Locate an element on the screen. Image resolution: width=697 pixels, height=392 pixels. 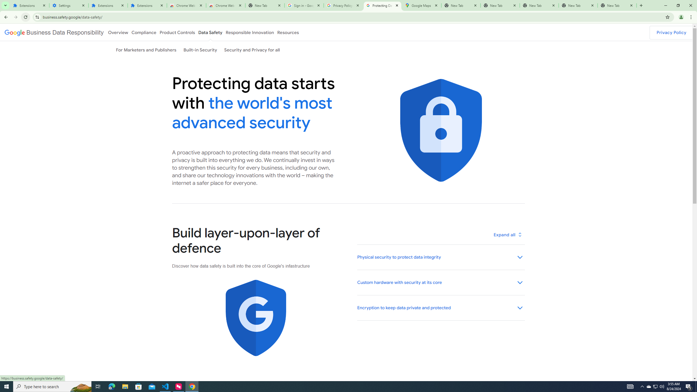
Overview is located at coordinates (118, 32).